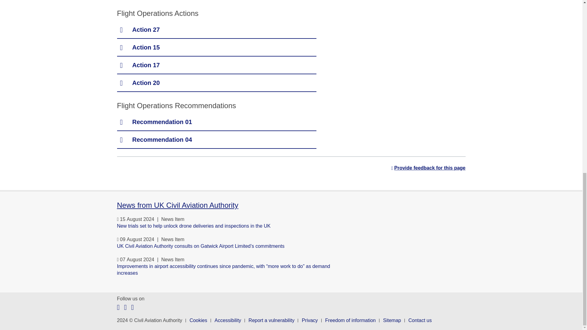 The width and height of the screenshot is (587, 330). Describe the element at coordinates (216, 83) in the screenshot. I see `Action 20` at that location.